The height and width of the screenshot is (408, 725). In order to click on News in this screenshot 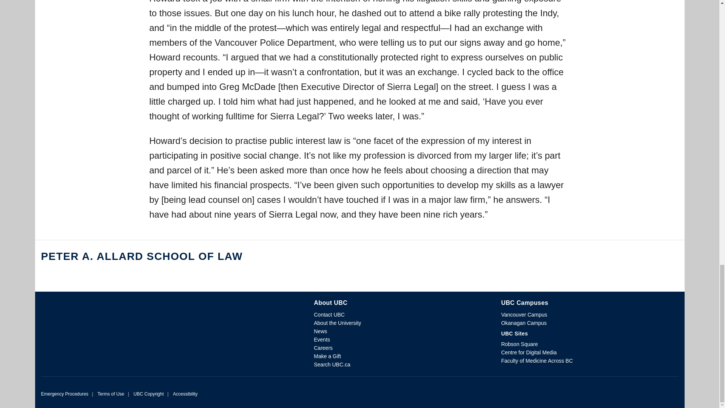, I will do `click(320, 331)`.